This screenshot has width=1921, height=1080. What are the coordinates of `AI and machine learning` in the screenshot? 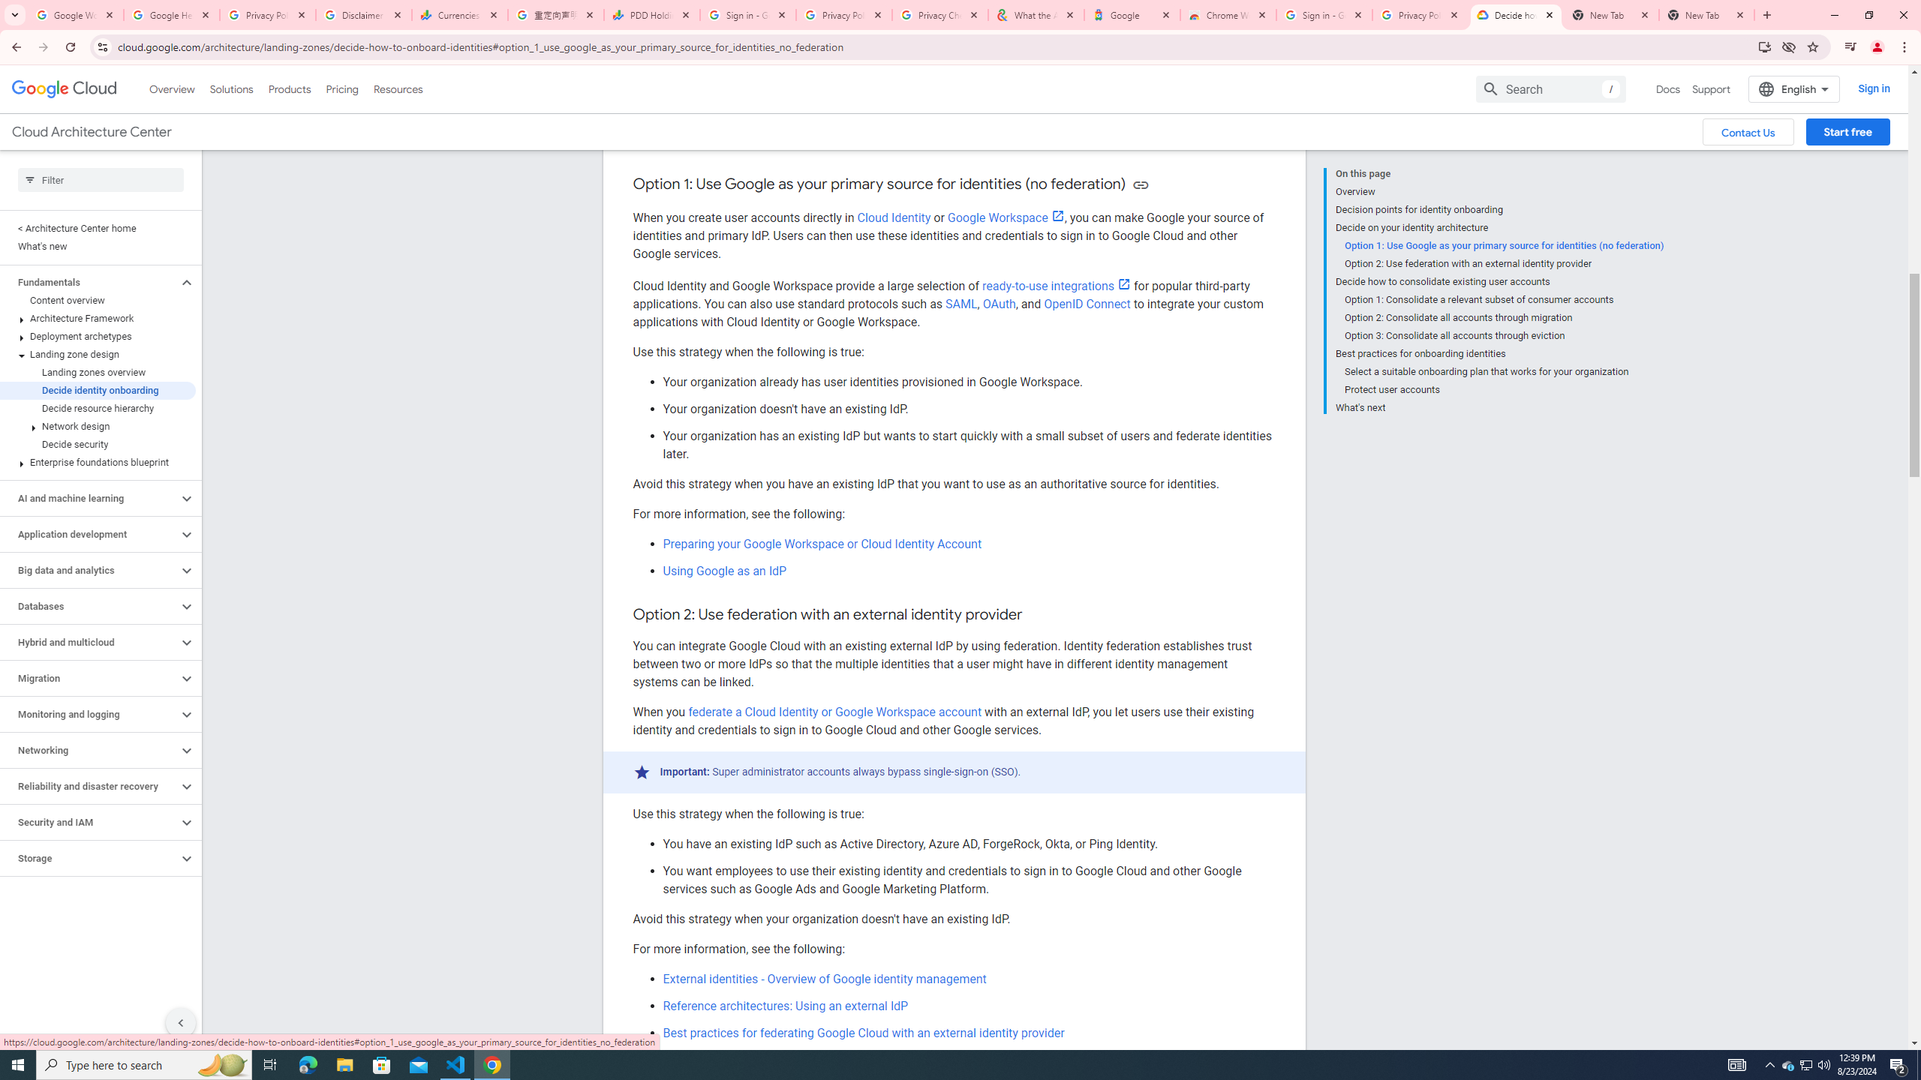 It's located at (89, 498).